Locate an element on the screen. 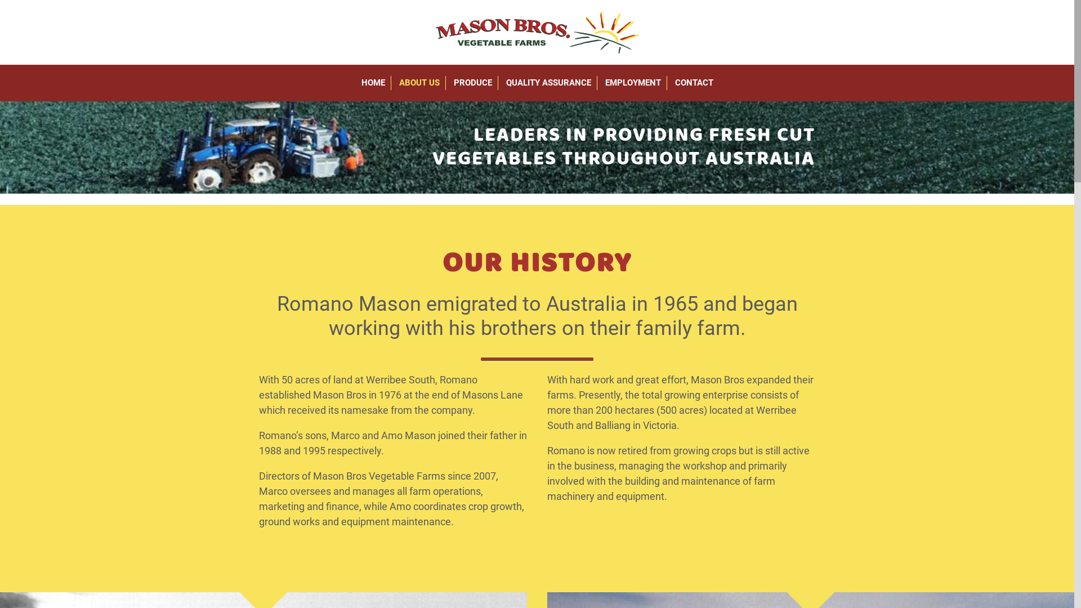 This screenshot has width=1081, height=608. QUALITY ASSURANCE is located at coordinates (548, 83).